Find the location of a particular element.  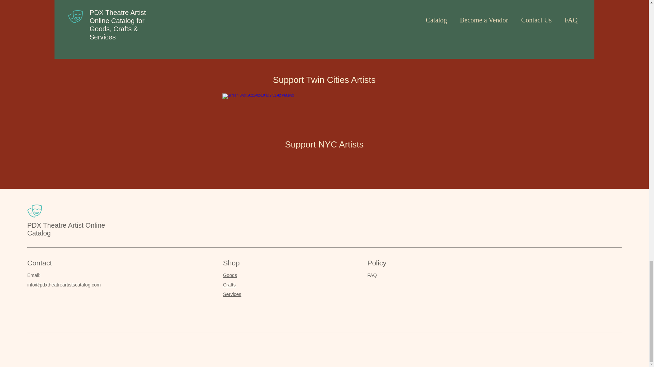

FAQ is located at coordinates (372, 275).